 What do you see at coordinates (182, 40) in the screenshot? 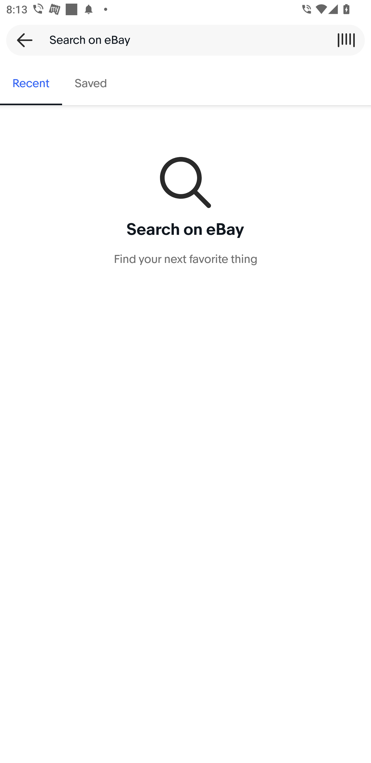
I see `Search on eBay` at bounding box center [182, 40].